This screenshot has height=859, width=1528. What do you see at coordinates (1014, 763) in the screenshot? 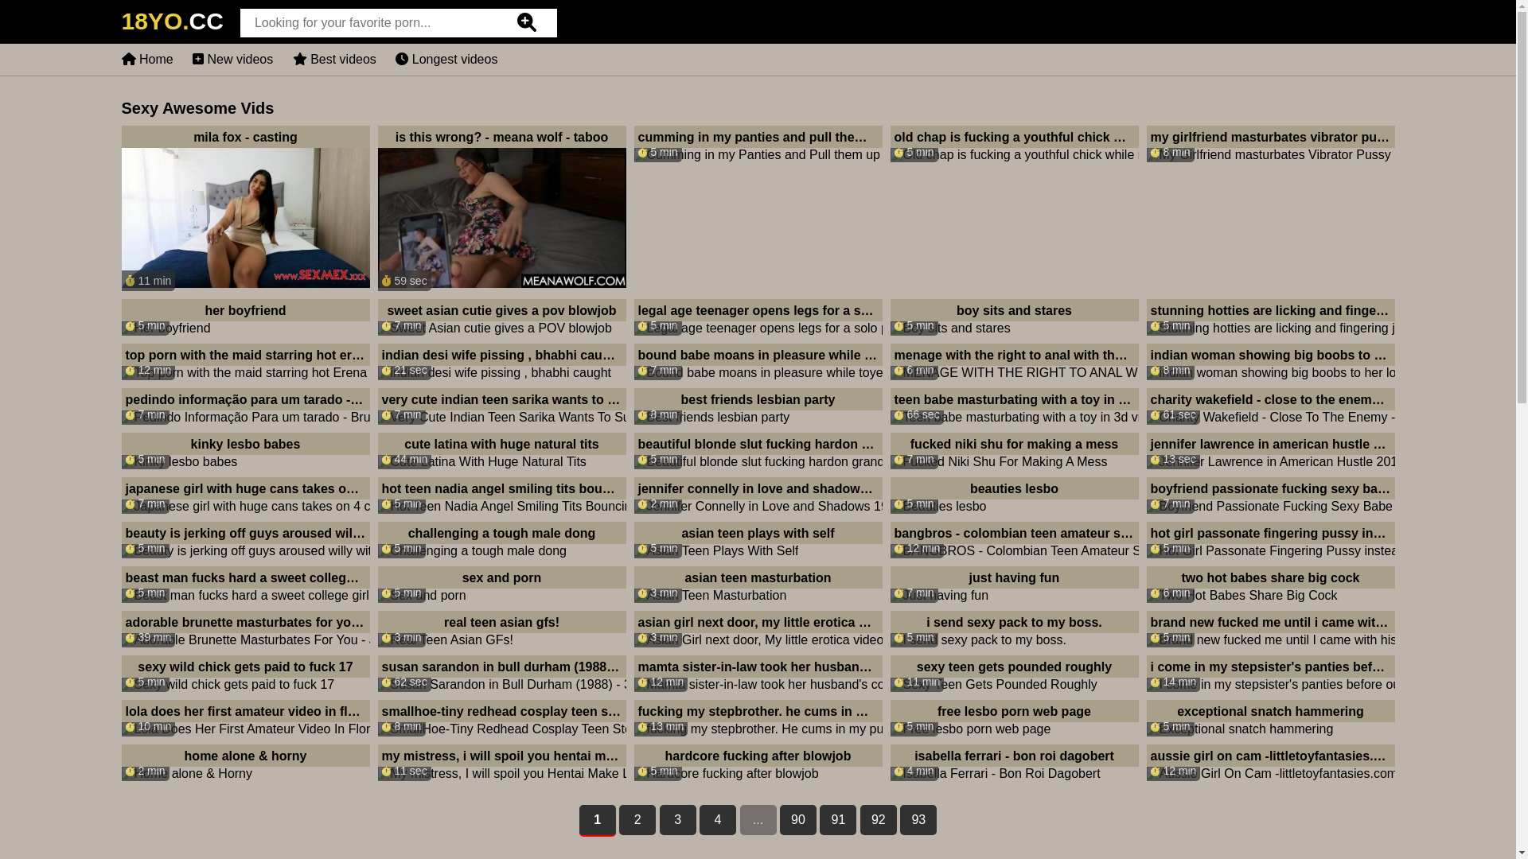
I see `4 min
isabella ferrari - bon roi dagobert` at bounding box center [1014, 763].